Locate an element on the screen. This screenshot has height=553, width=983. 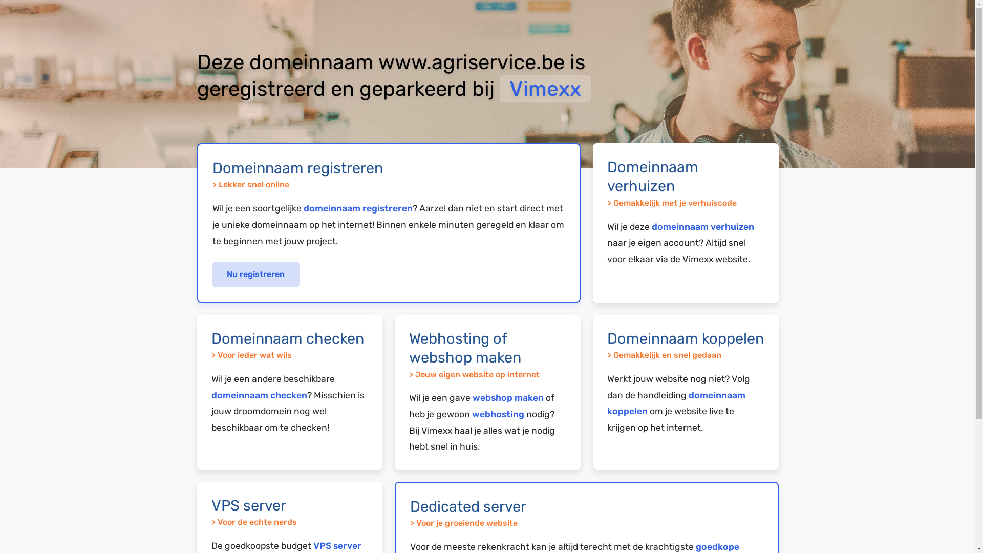
webshop maken is located at coordinates (508, 398).